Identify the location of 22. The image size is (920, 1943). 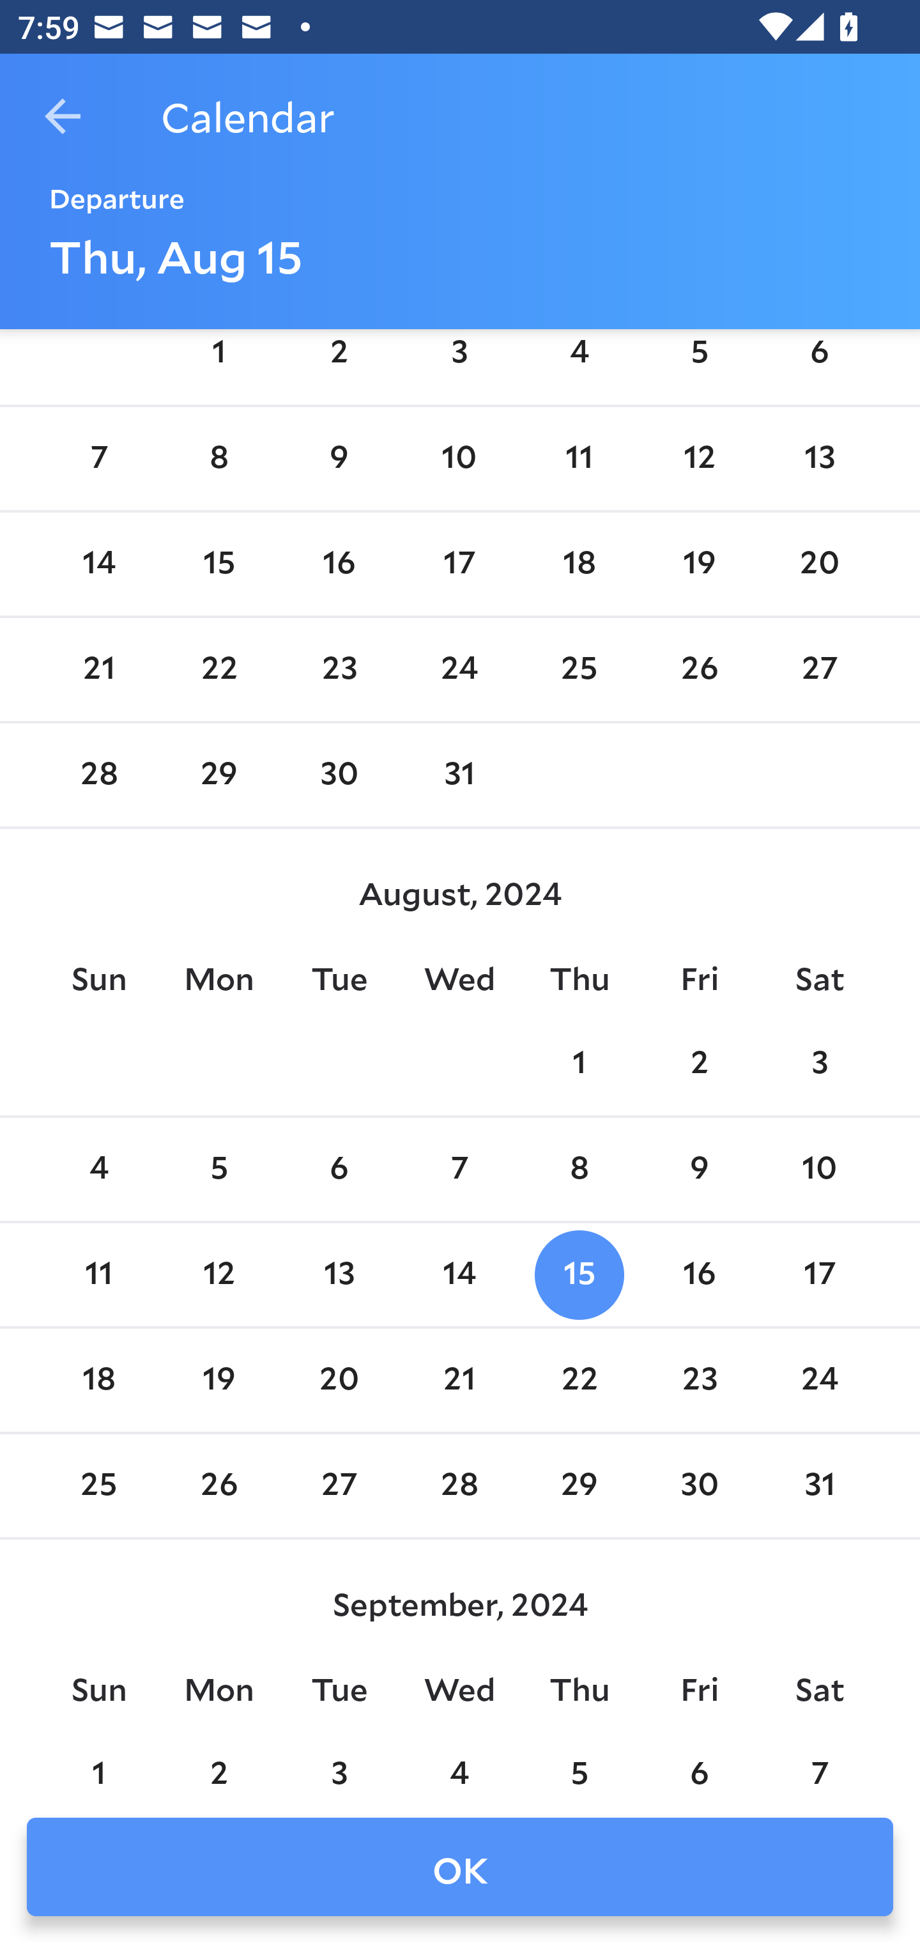
(219, 670).